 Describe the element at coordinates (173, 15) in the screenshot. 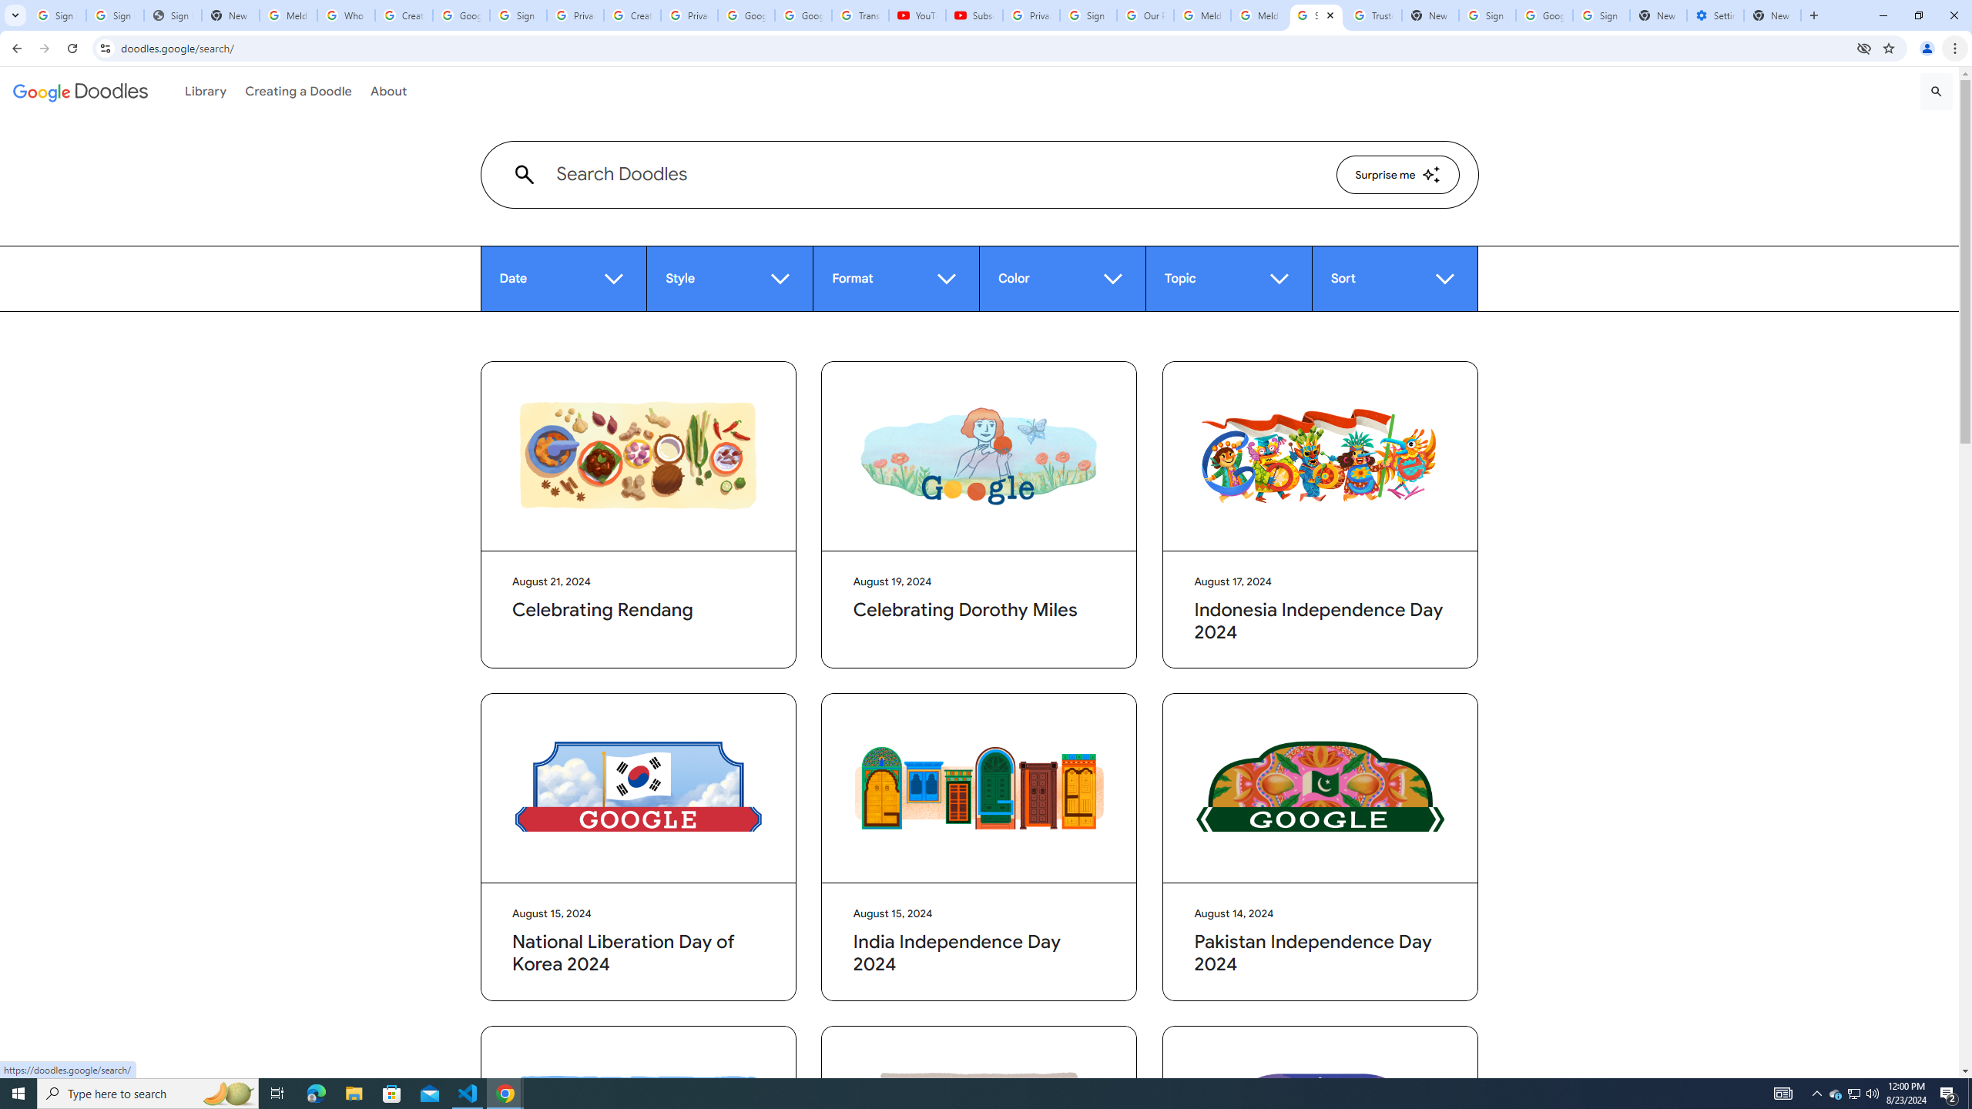

I see `Sign In - USA TODAY` at that location.